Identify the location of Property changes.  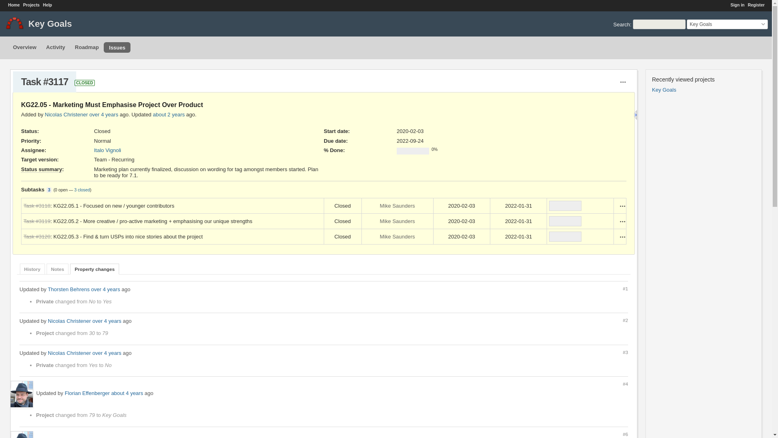
(94, 269).